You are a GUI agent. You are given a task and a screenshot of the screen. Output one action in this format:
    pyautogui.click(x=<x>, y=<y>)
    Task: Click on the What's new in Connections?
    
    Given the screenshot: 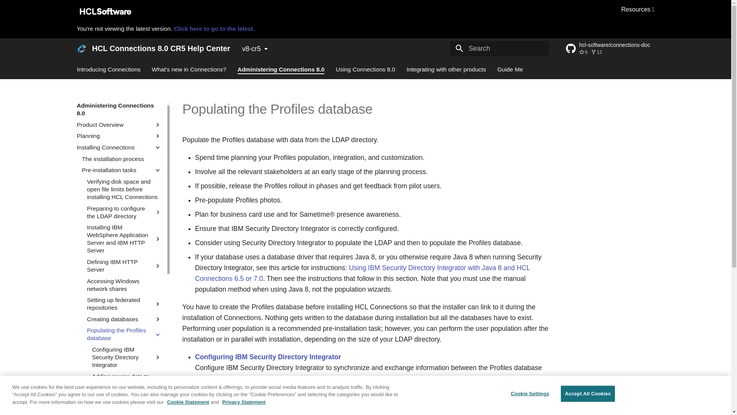 What is the action you would take?
    pyautogui.click(x=189, y=69)
    